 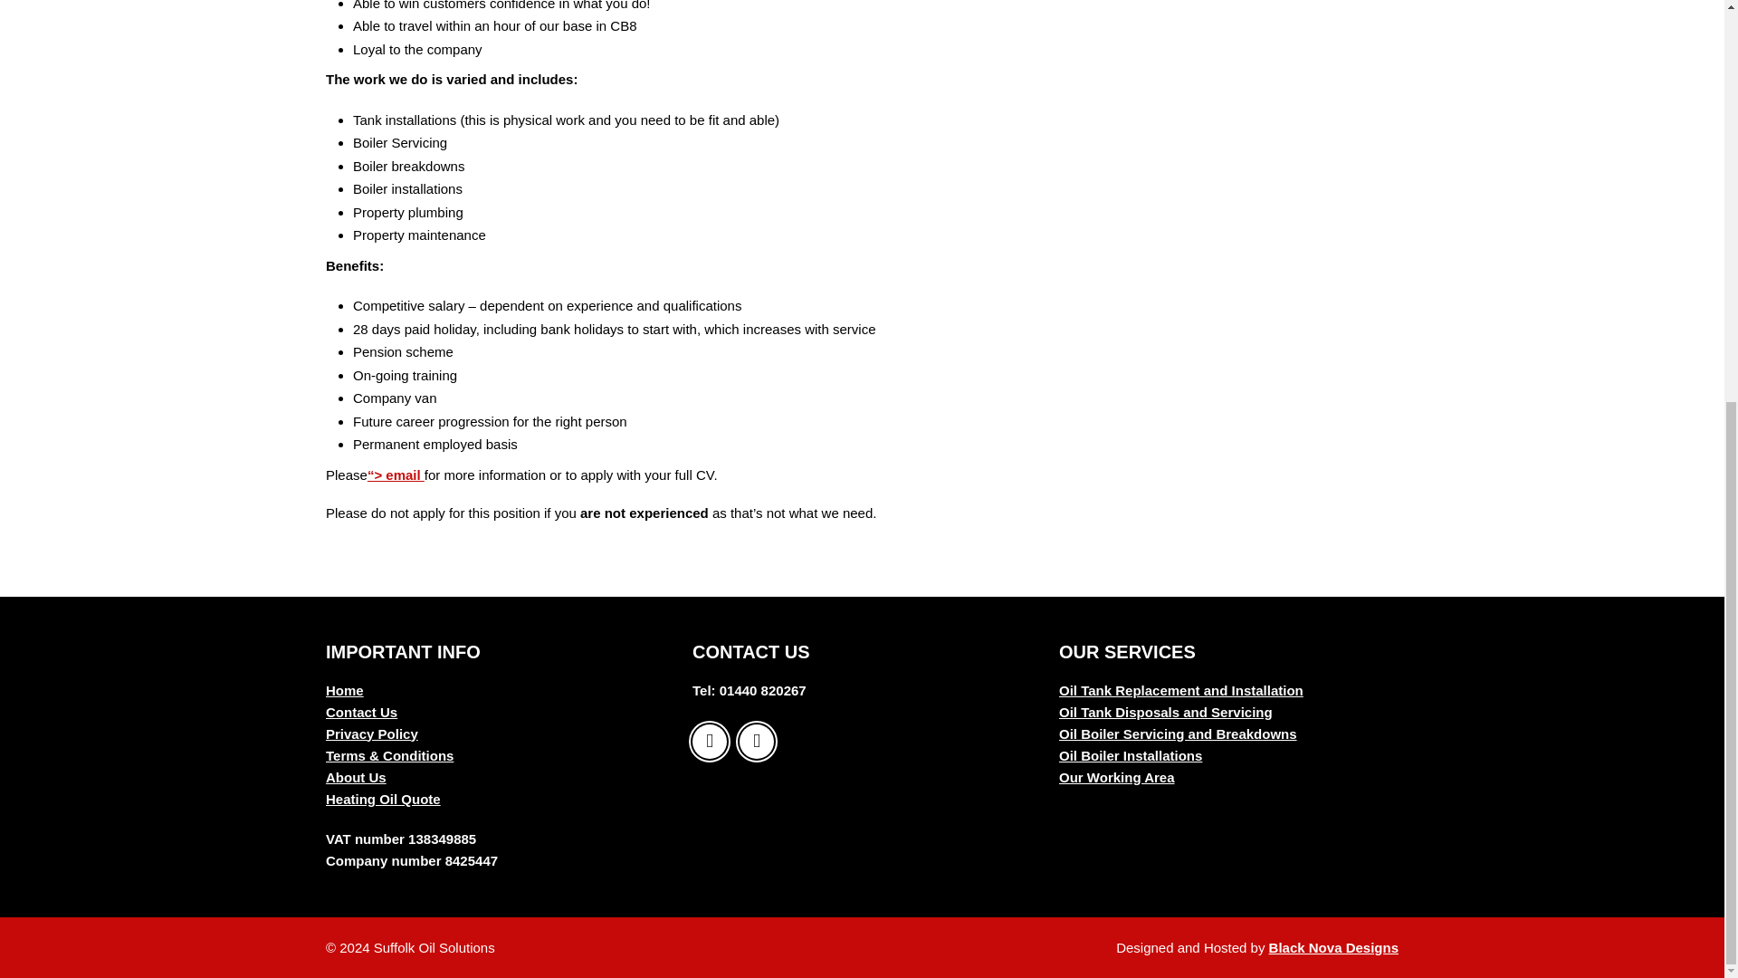 What do you see at coordinates (372, 733) in the screenshot?
I see `Privacy Policy` at bounding box center [372, 733].